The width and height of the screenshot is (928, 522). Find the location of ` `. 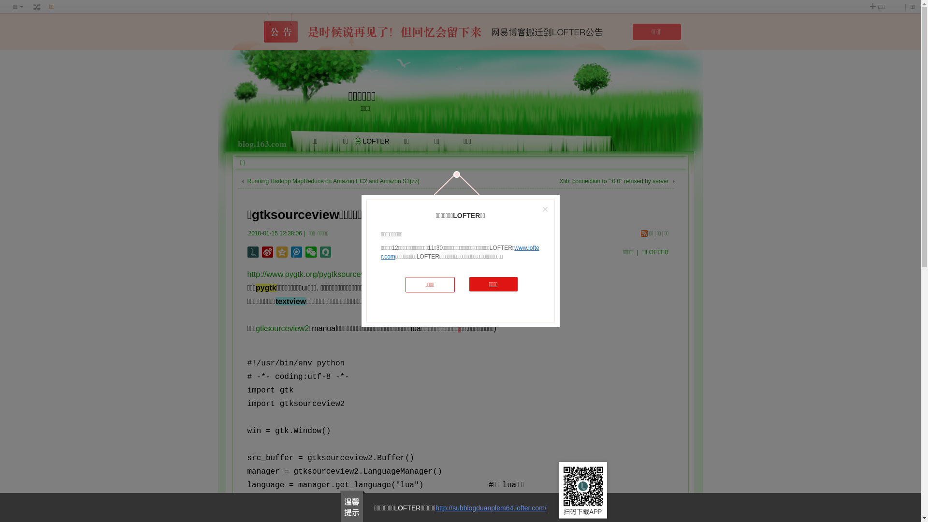

  is located at coordinates (37, 7).